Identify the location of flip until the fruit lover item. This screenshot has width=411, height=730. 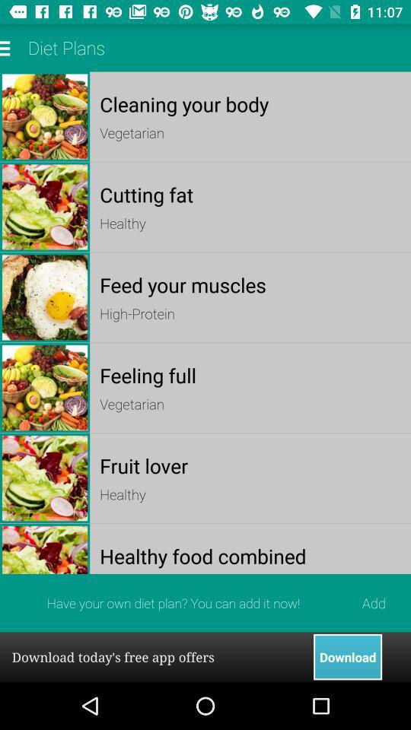
(250, 465).